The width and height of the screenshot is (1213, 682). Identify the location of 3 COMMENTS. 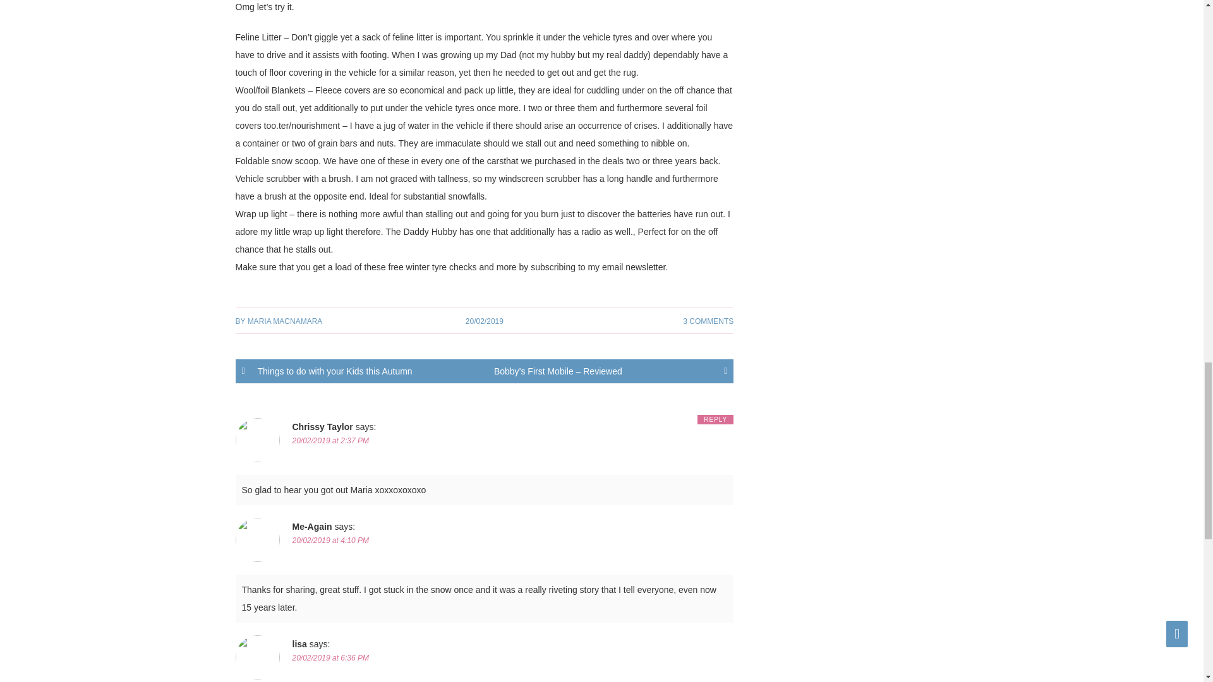
(708, 321).